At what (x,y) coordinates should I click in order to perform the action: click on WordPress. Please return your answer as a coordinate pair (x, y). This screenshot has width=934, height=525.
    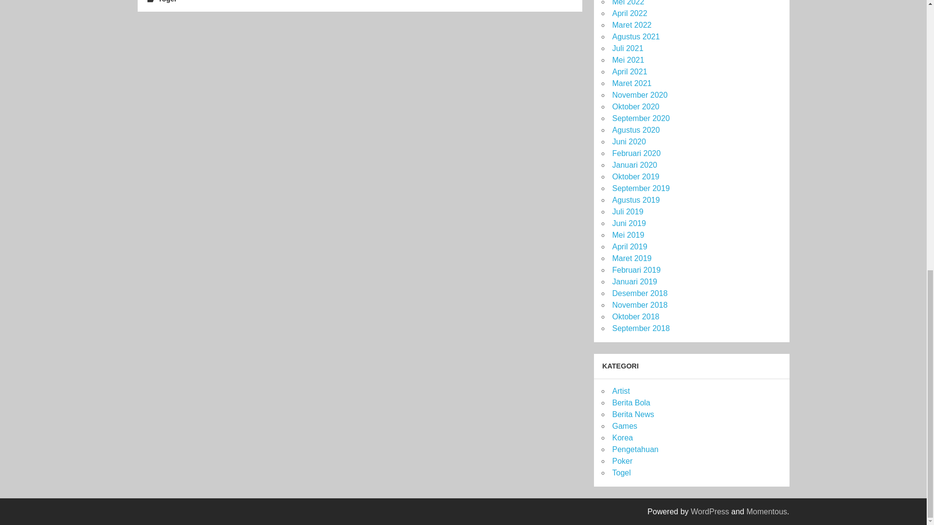
    Looking at the image, I should click on (710, 511).